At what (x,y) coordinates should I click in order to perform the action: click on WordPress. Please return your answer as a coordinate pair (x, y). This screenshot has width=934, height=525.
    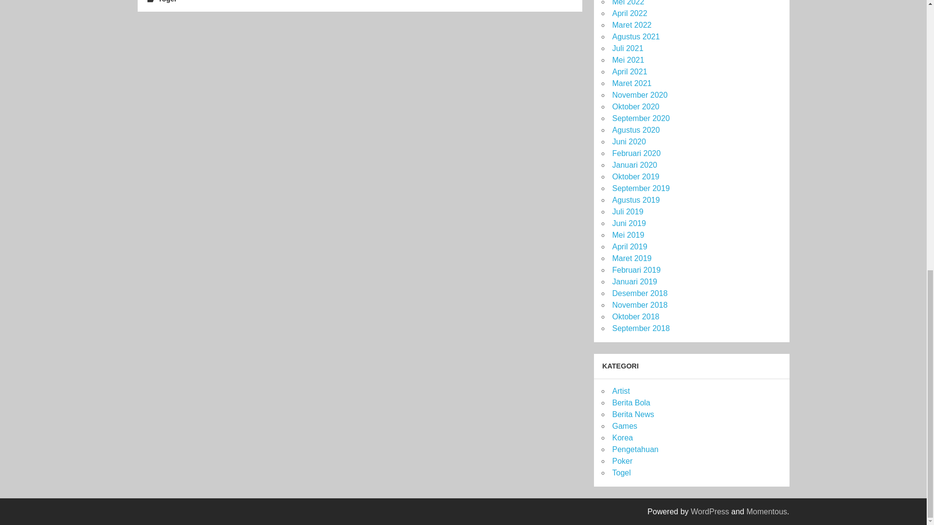
    Looking at the image, I should click on (710, 511).